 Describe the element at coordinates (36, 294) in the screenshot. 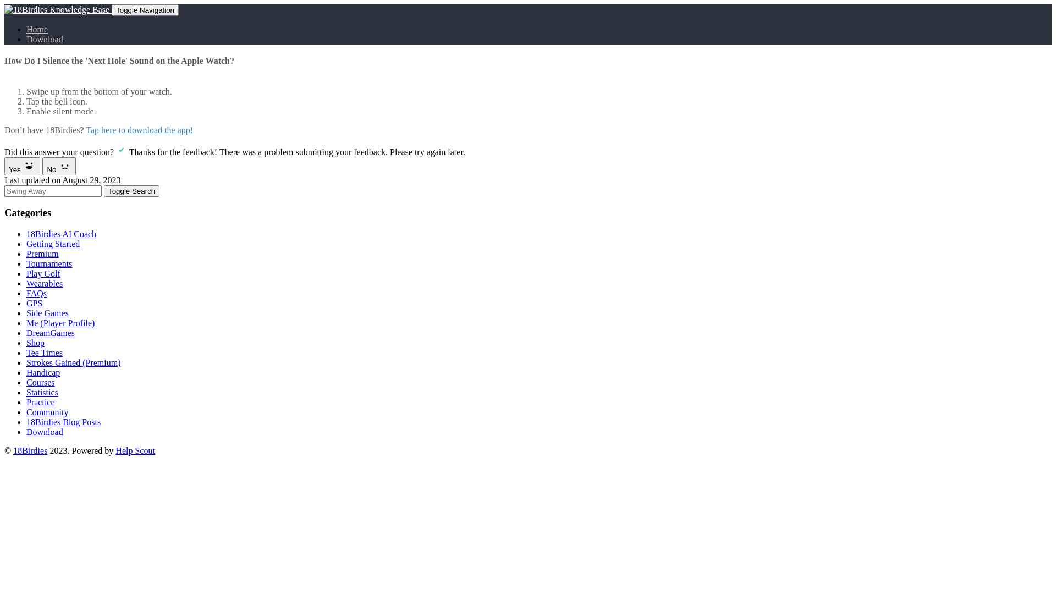

I see `FAQs` at that location.